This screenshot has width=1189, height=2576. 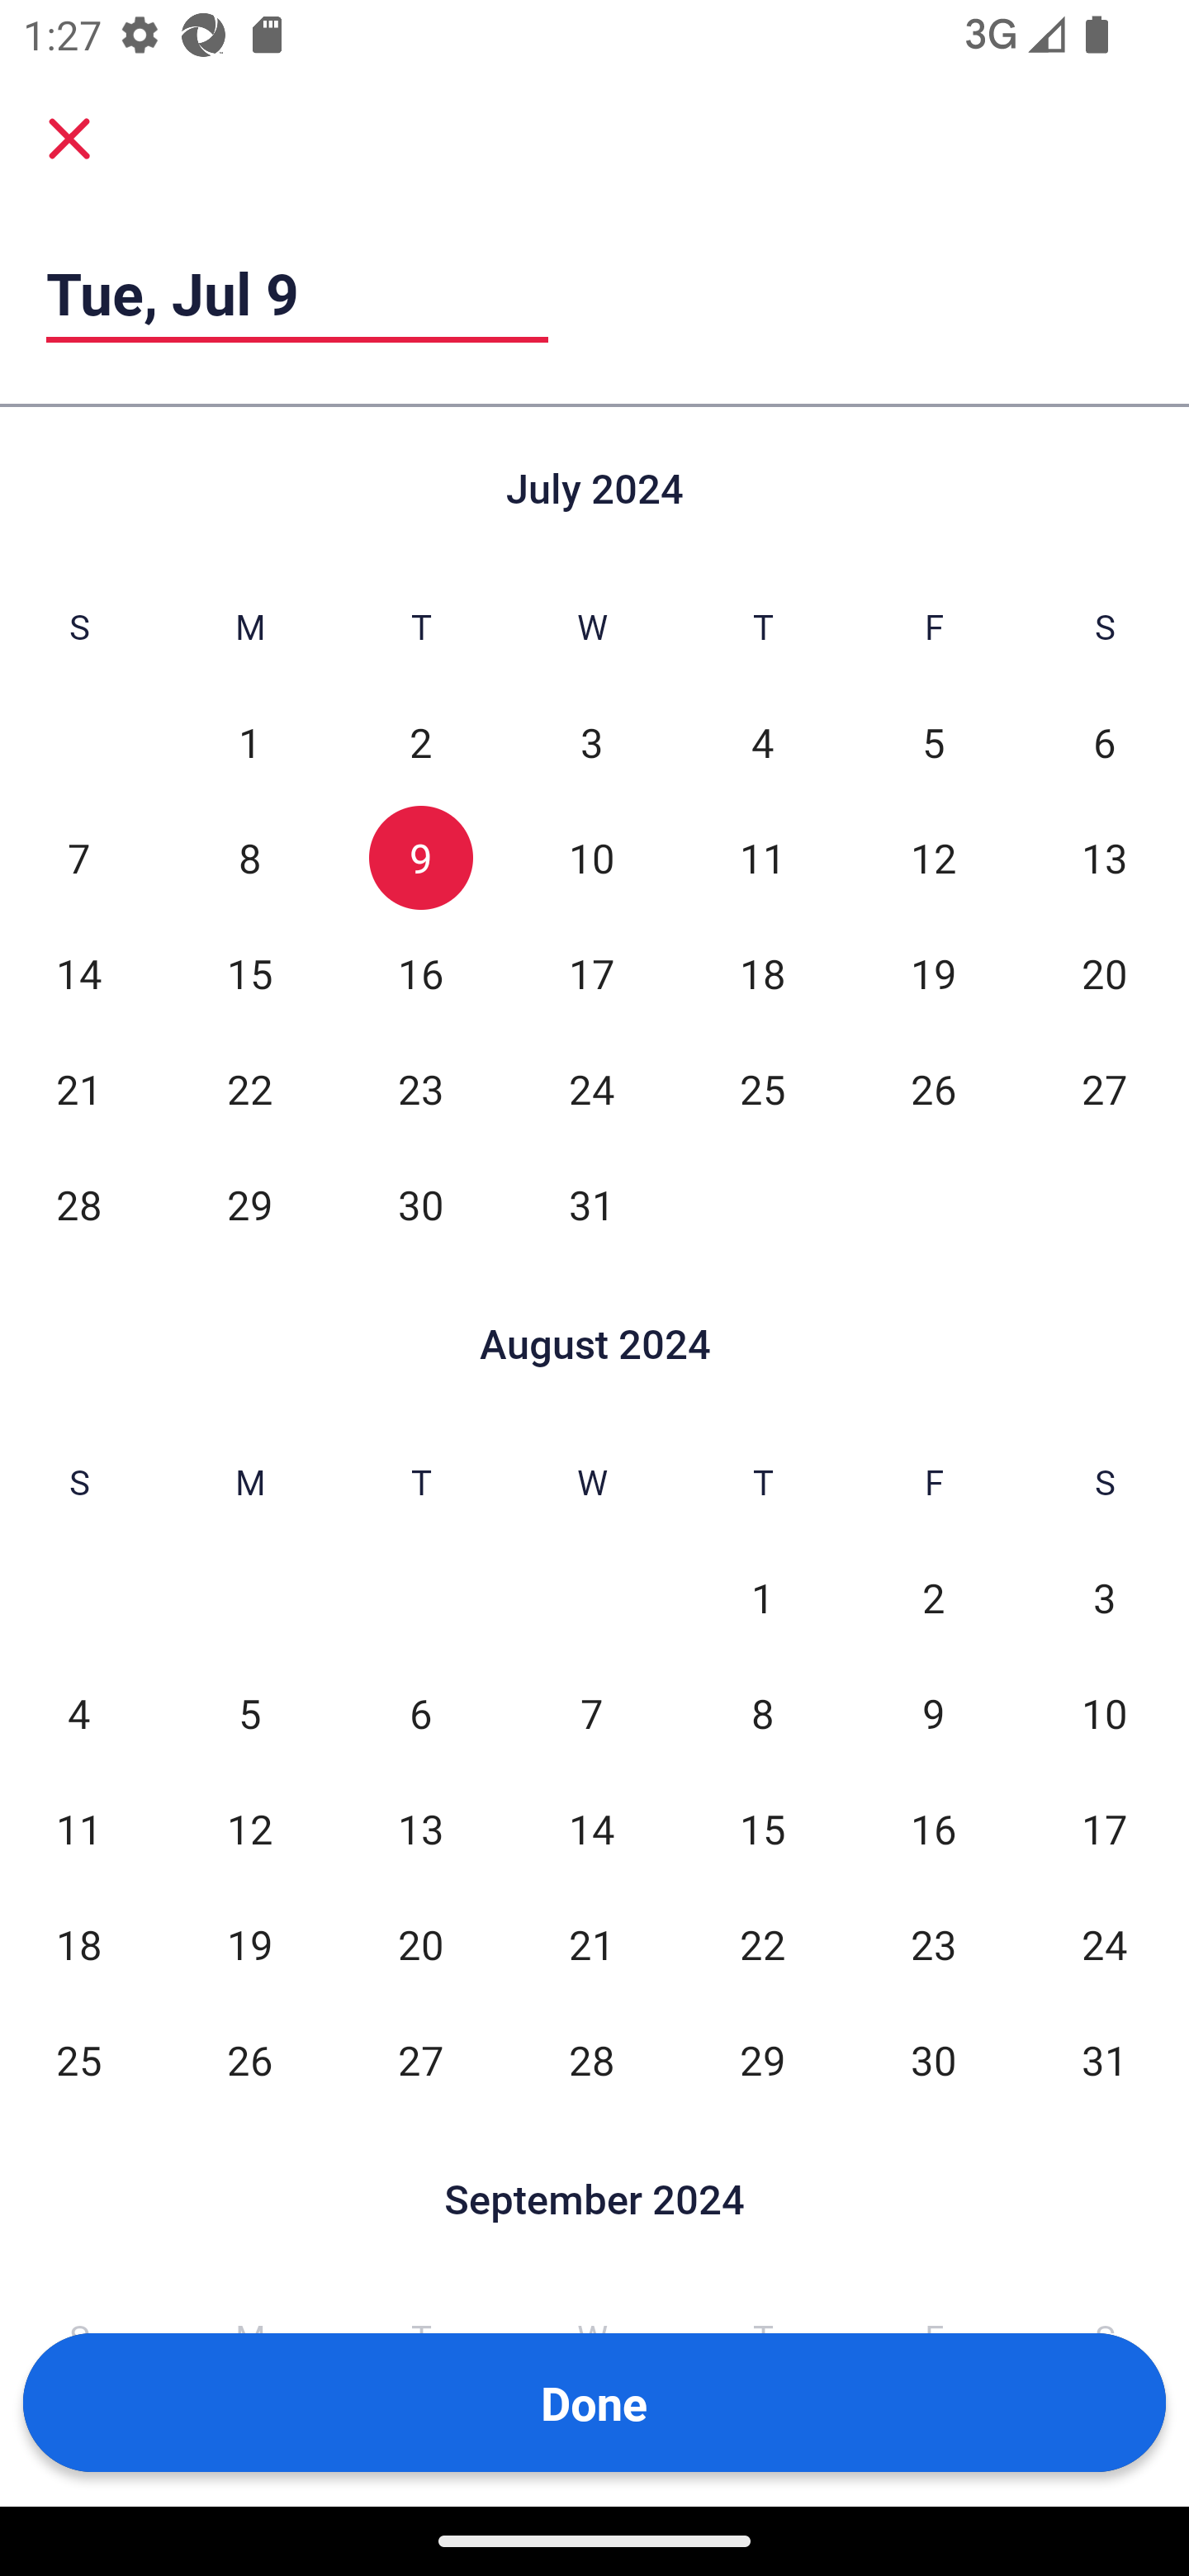 What do you see at coordinates (933, 1828) in the screenshot?
I see `16 Fri, Aug 16, Not Selected` at bounding box center [933, 1828].